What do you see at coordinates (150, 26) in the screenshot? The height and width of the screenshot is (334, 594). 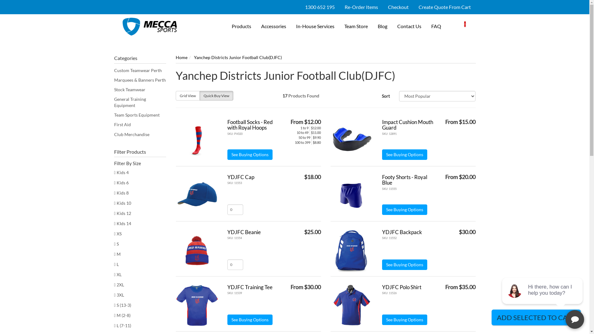 I see `Mecca Sports` at bounding box center [150, 26].